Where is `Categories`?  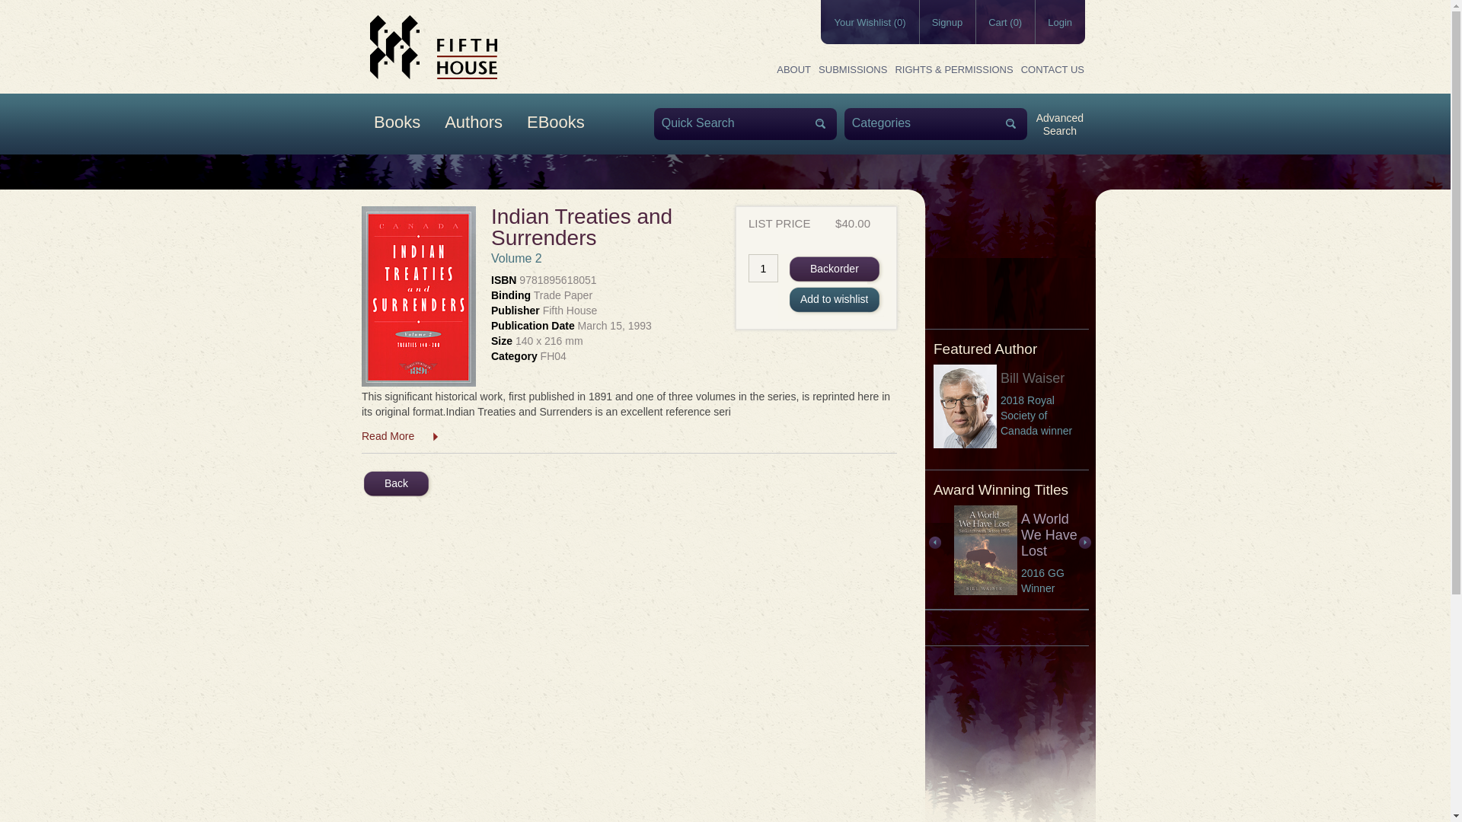
Categories is located at coordinates (925, 123).